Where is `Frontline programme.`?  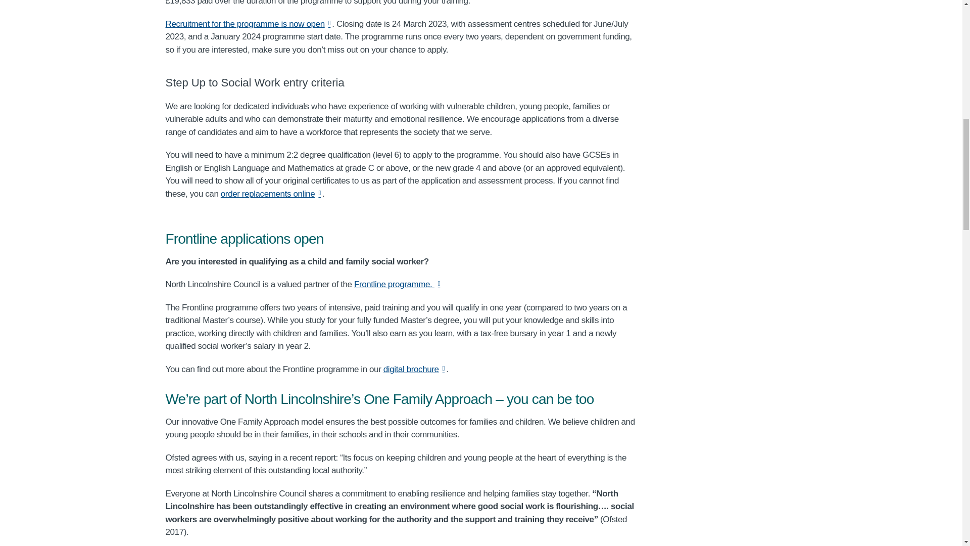 Frontline programme. is located at coordinates (397, 284).